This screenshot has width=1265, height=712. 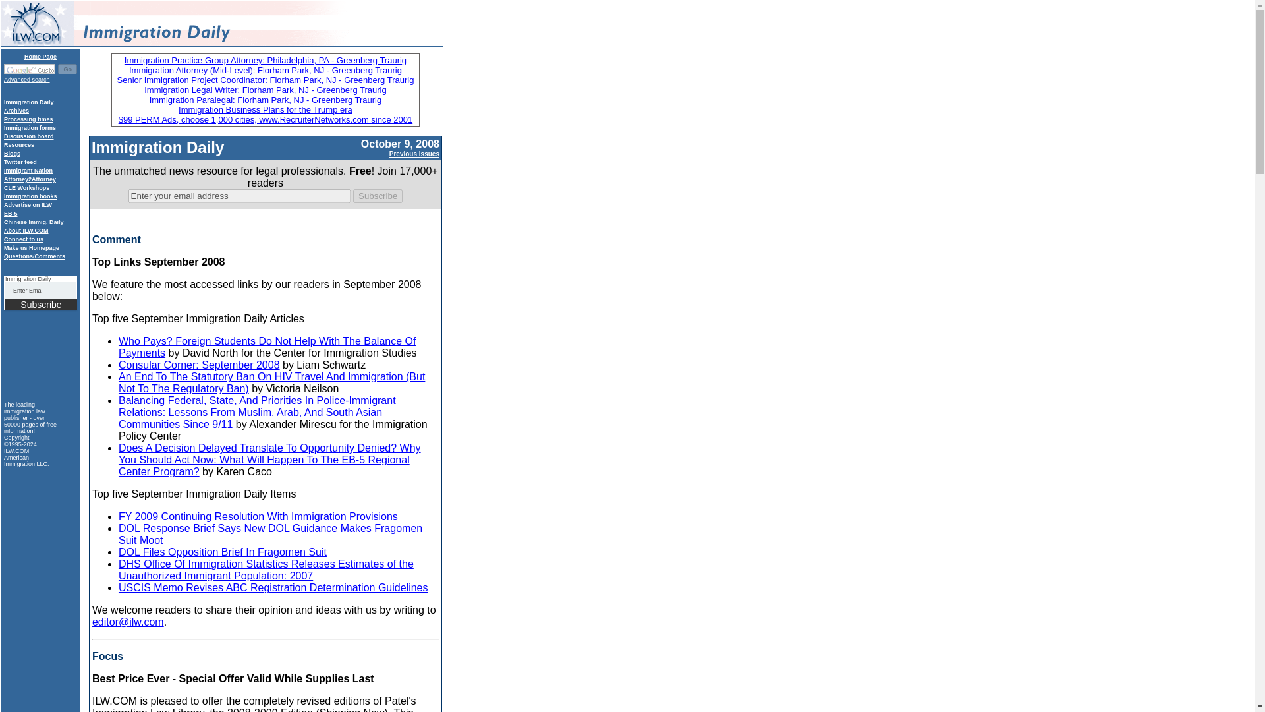 I want to click on Immigration books, so click(x=30, y=196).